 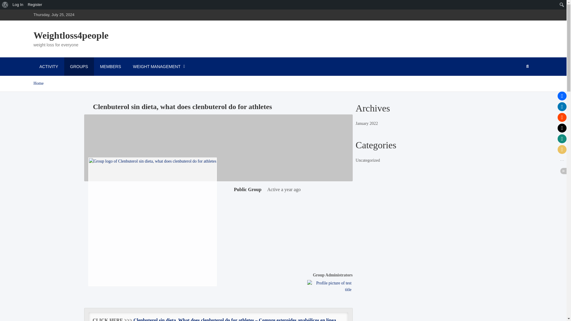 What do you see at coordinates (368, 160) in the screenshot?
I see `Uncategorized` at bounding box center [368, 160].